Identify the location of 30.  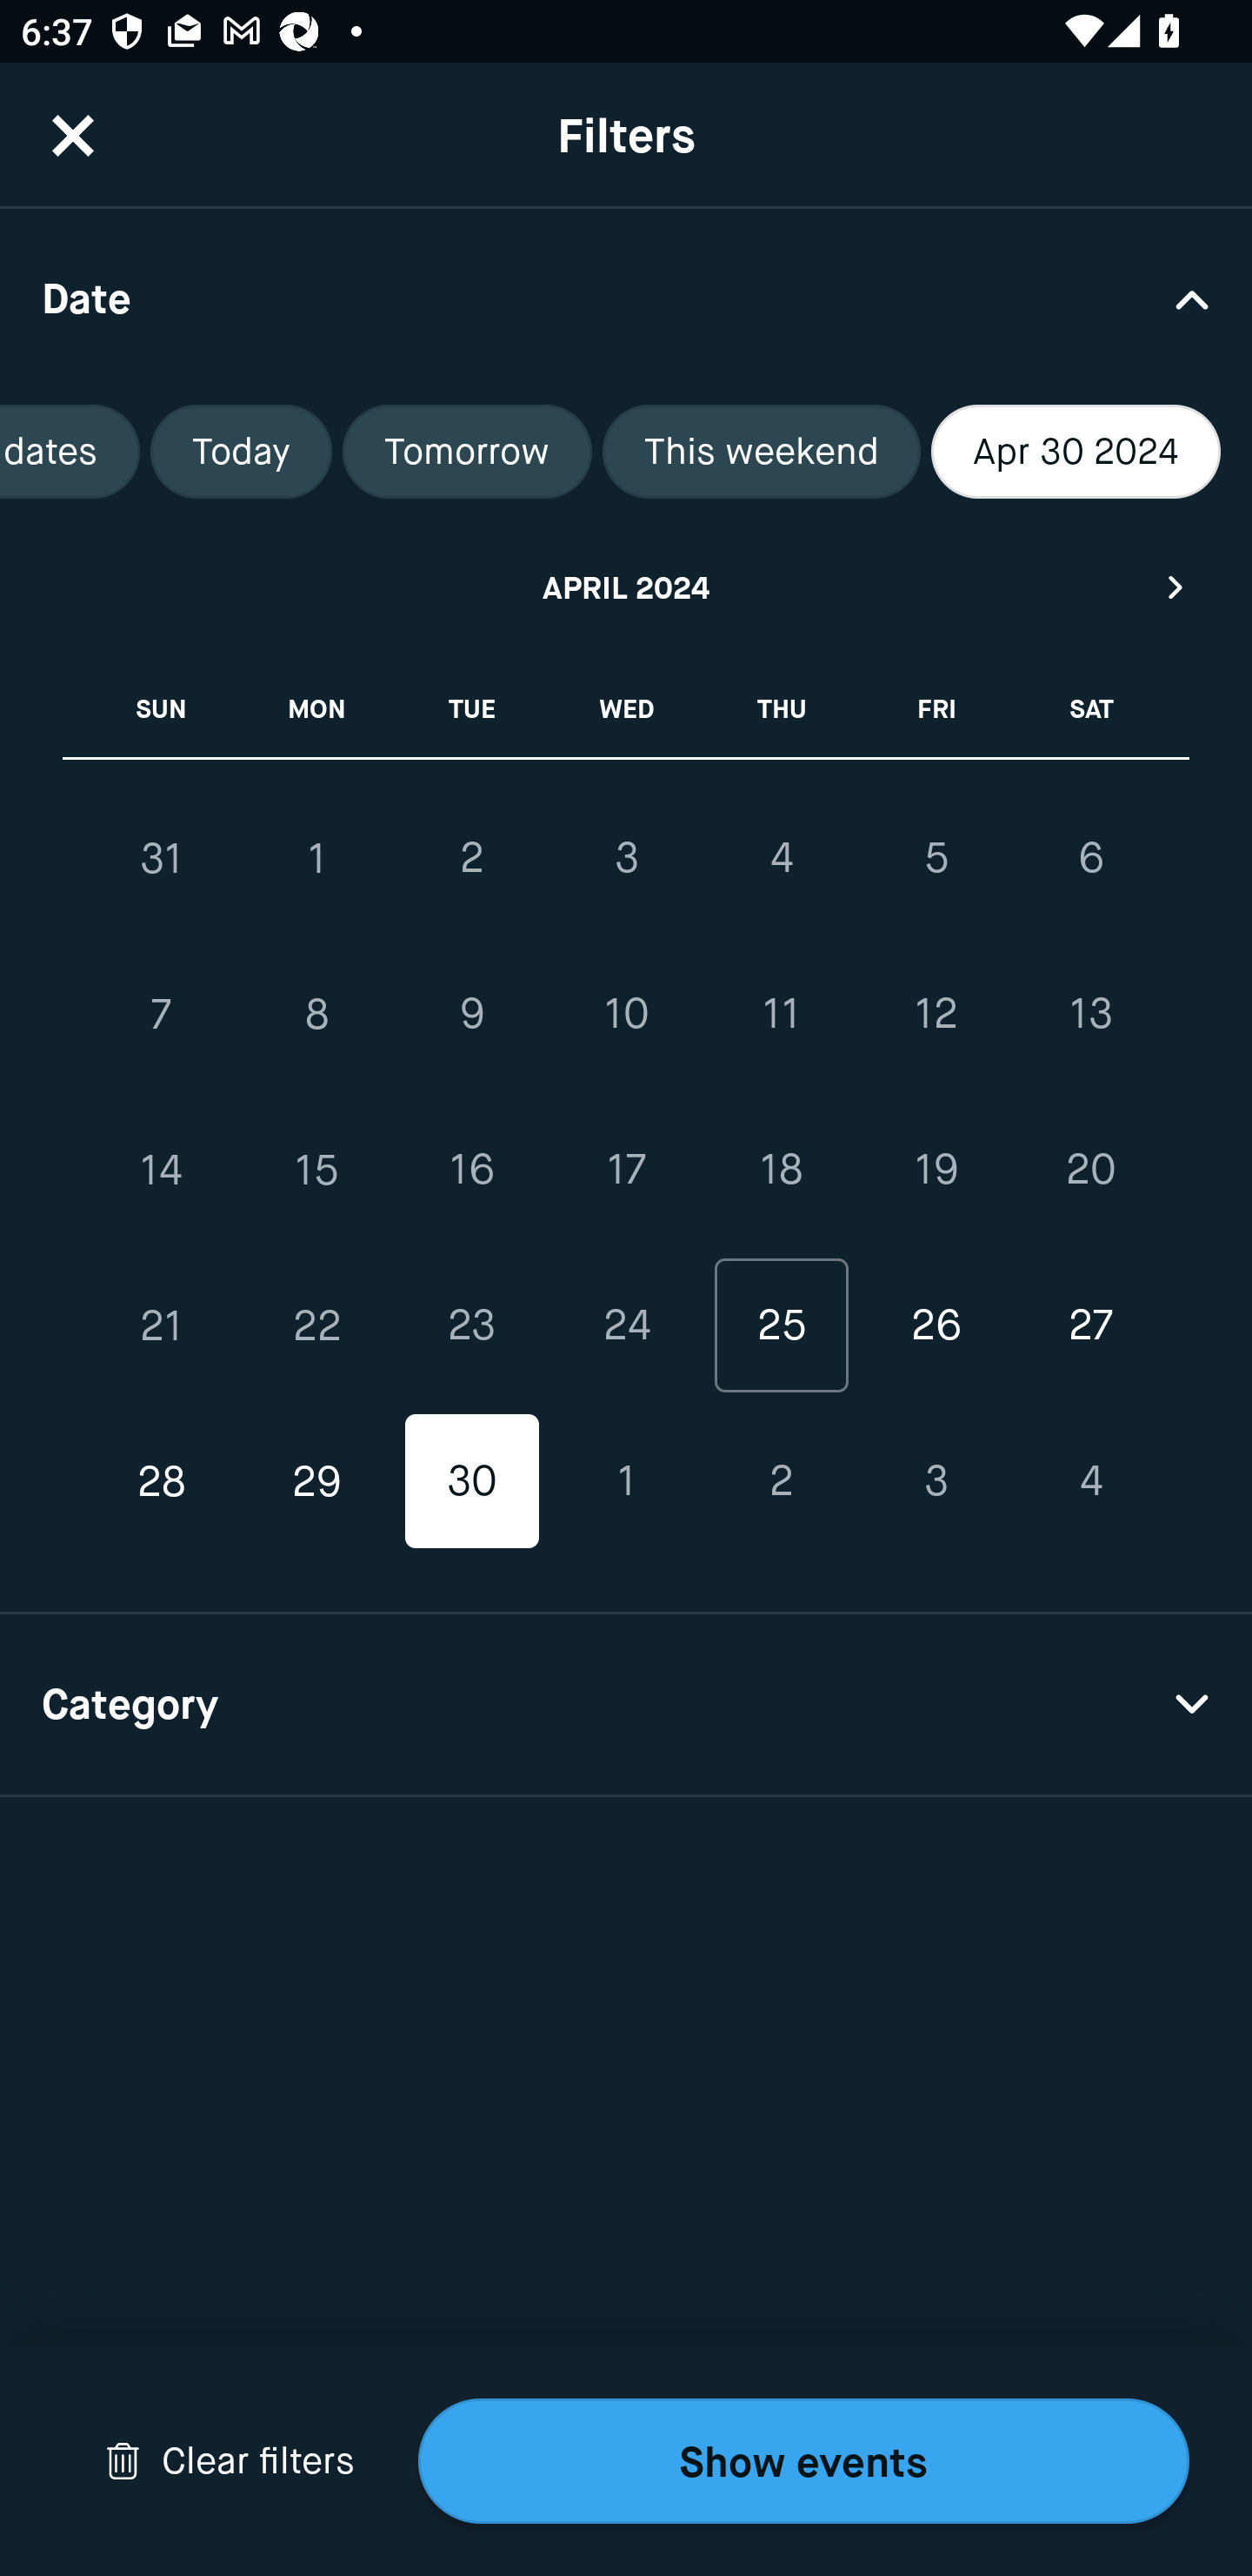
(471, 1481).